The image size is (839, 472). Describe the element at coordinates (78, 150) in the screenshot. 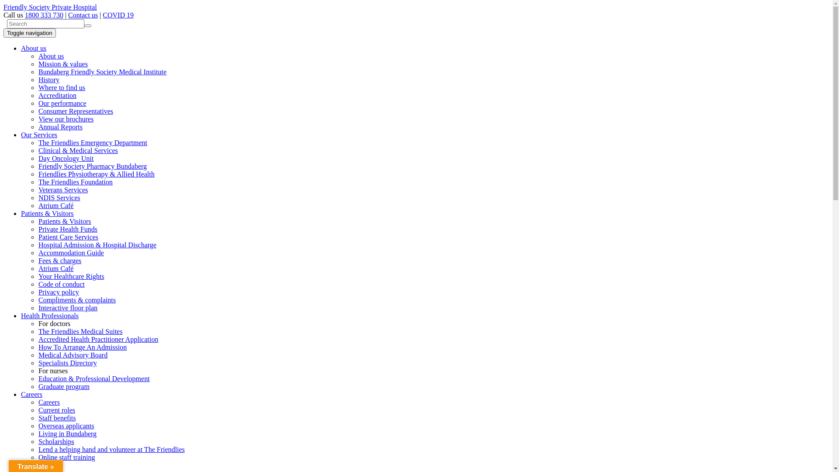

I see `Clinical & Medical Services` at that location.